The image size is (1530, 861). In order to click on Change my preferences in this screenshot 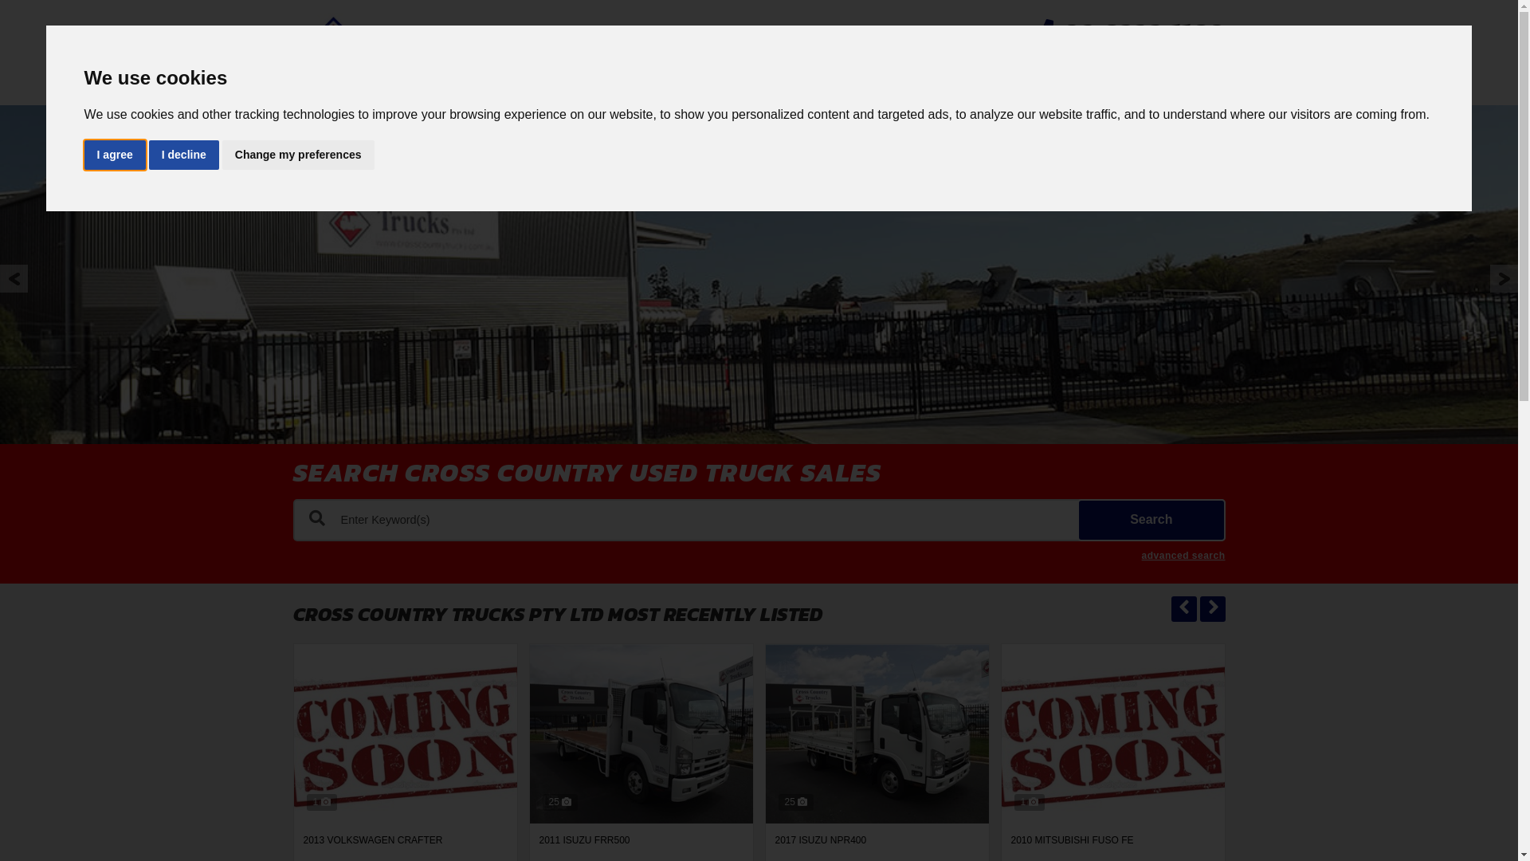, I will do `click(298, 155)`.